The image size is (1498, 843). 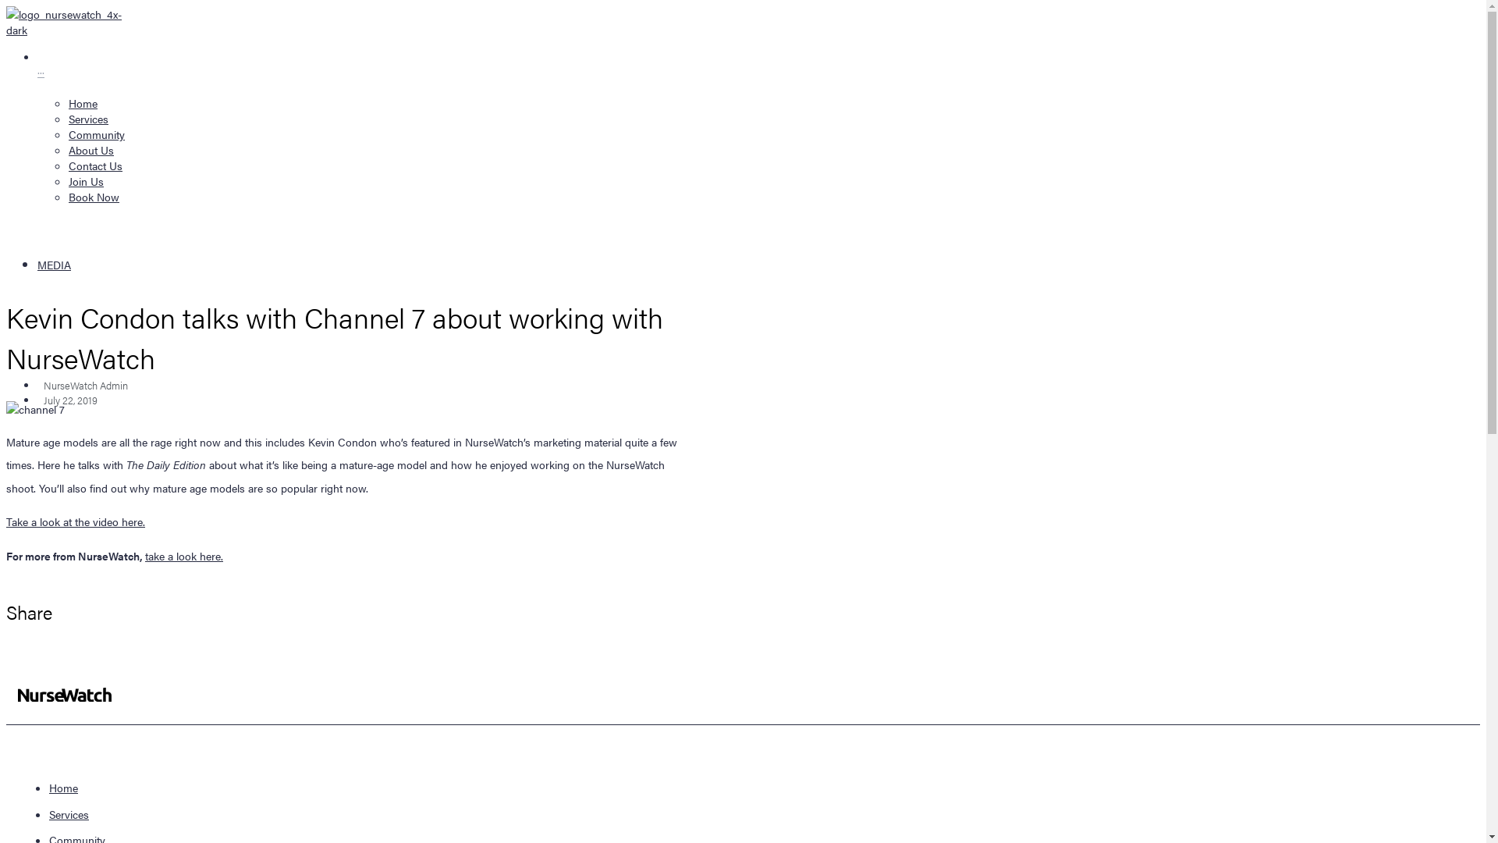 I want to click on channel 7, so click(x=36, y=409).